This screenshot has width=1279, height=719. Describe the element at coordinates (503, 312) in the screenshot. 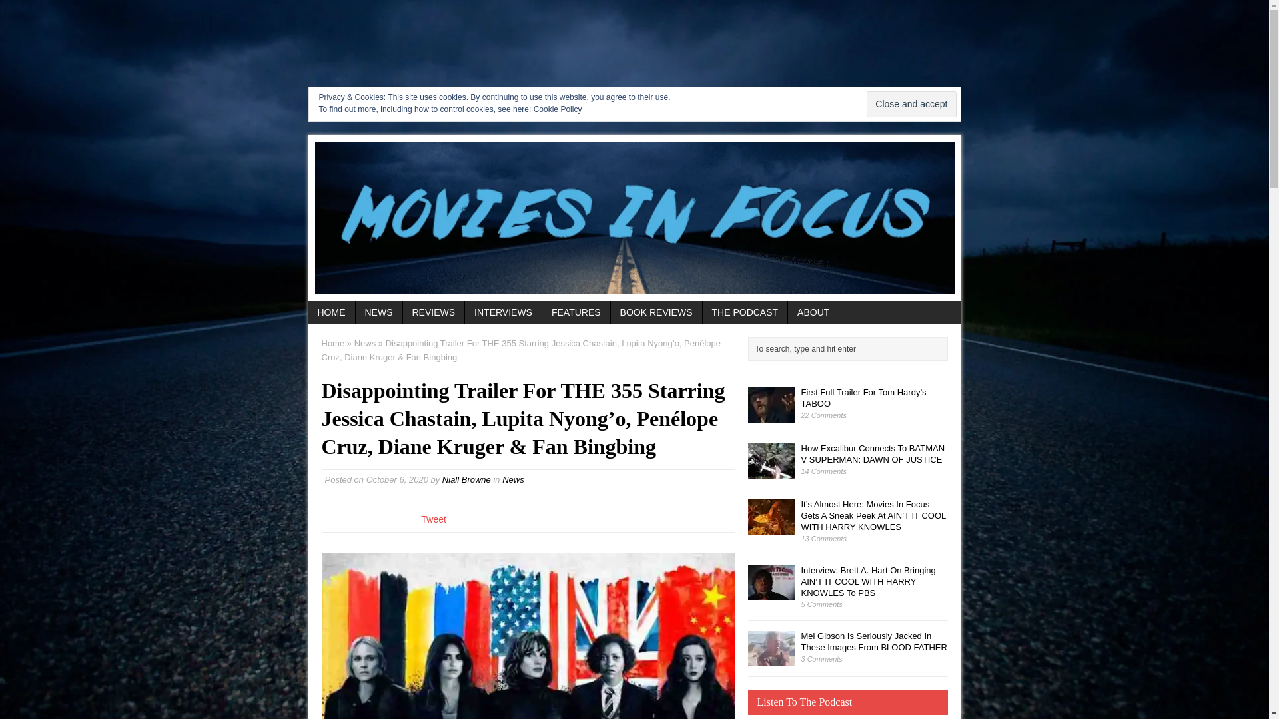

I see `INTERVIEWS` at that location.